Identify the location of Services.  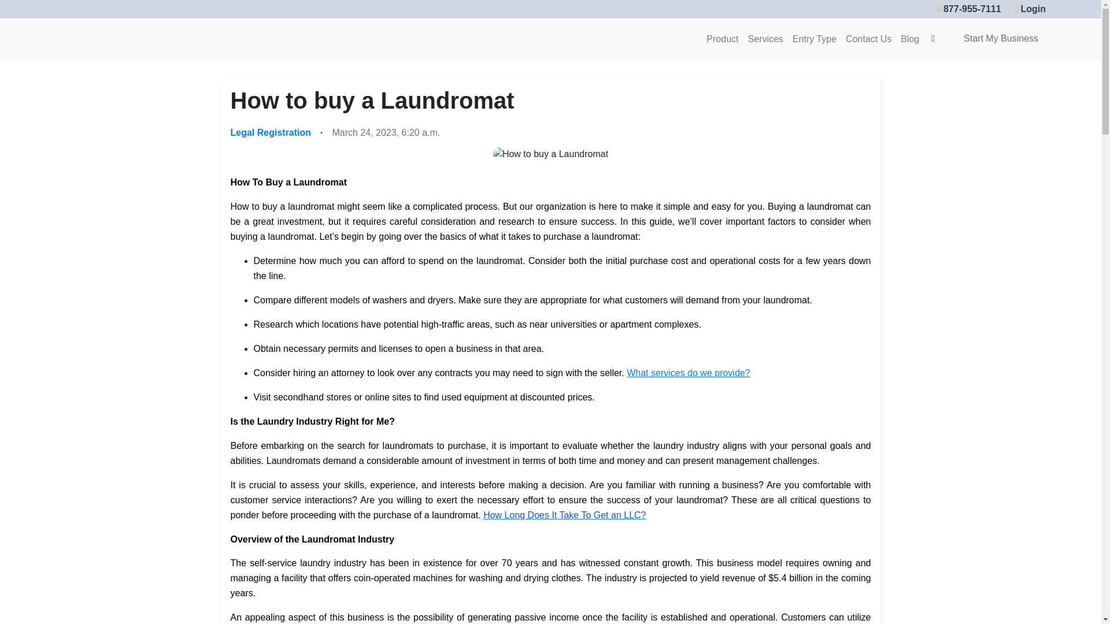
(765, 39).